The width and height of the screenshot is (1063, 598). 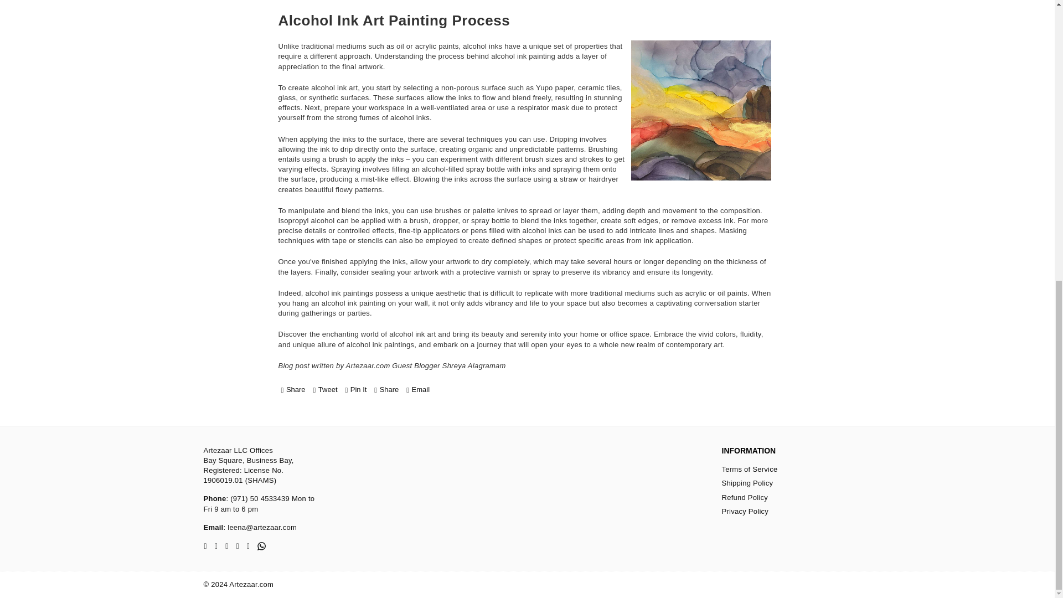 I want to click on Tweet on Twitter, so click(x=324, y=390).